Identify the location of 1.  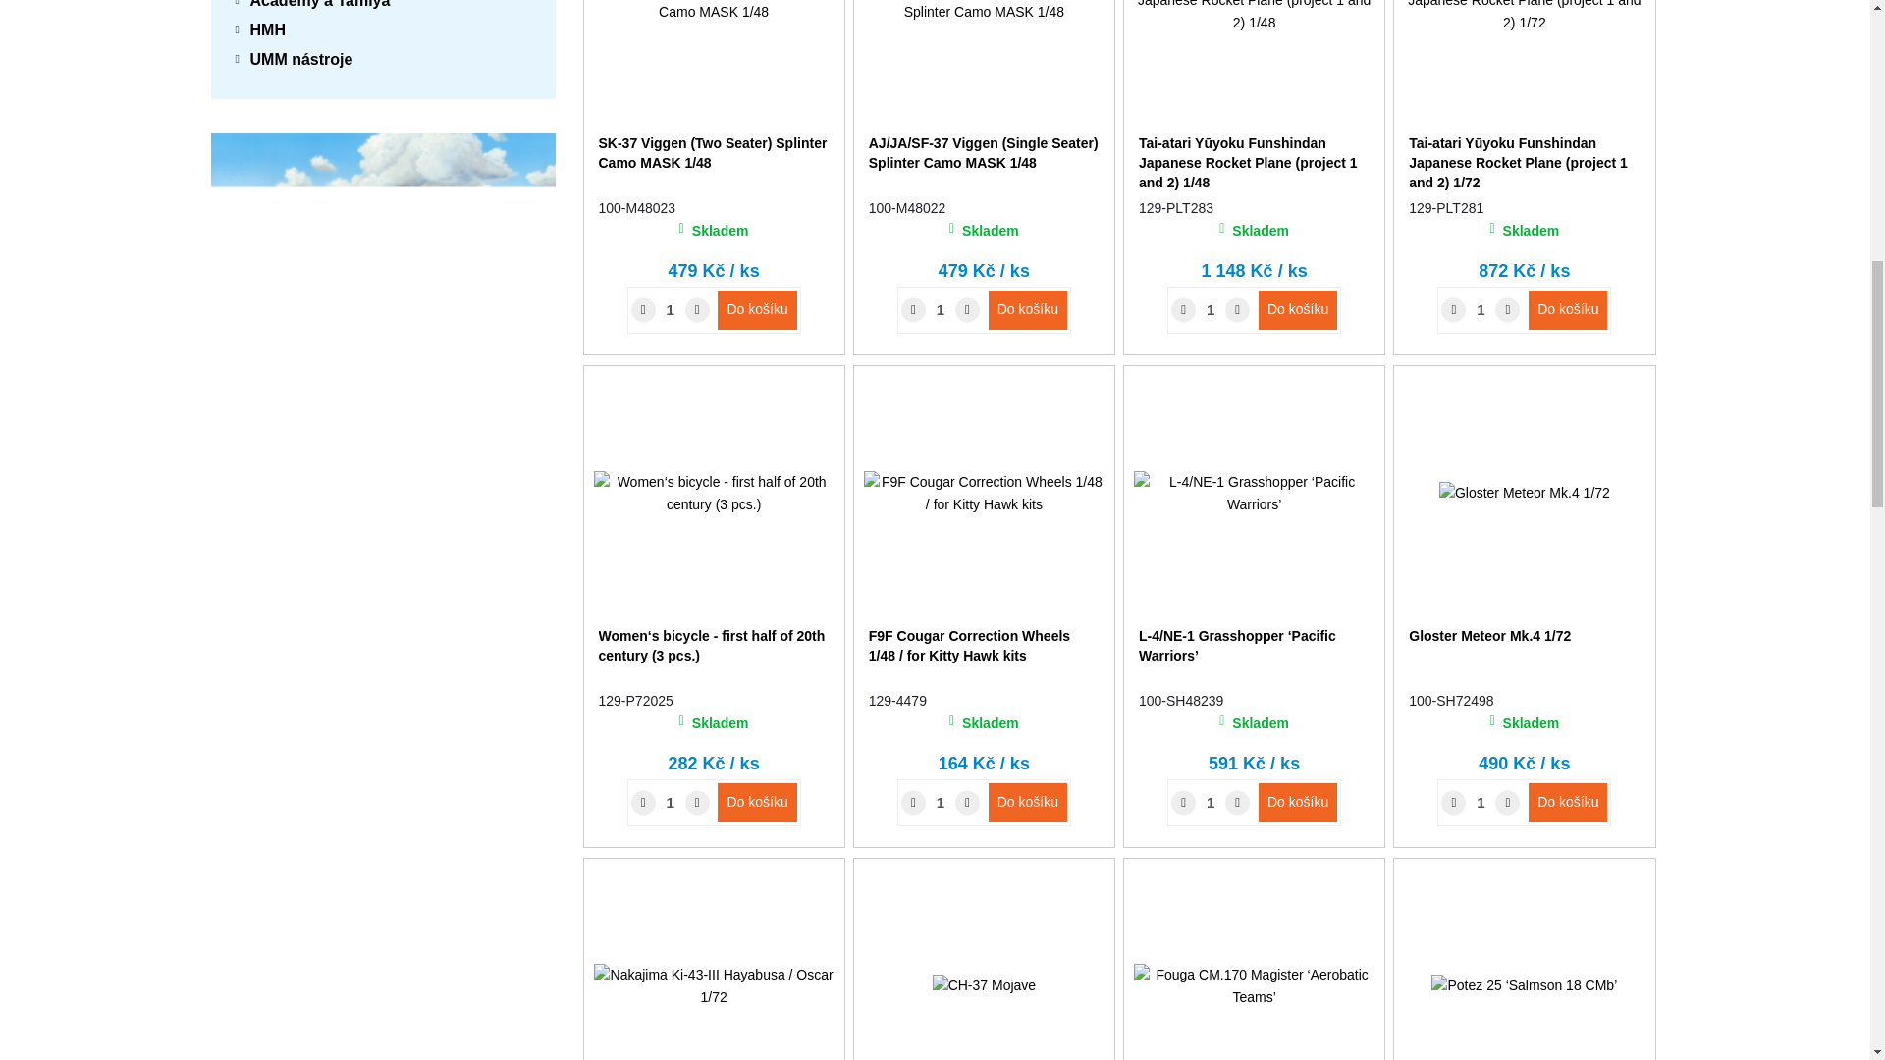
(941, 309).